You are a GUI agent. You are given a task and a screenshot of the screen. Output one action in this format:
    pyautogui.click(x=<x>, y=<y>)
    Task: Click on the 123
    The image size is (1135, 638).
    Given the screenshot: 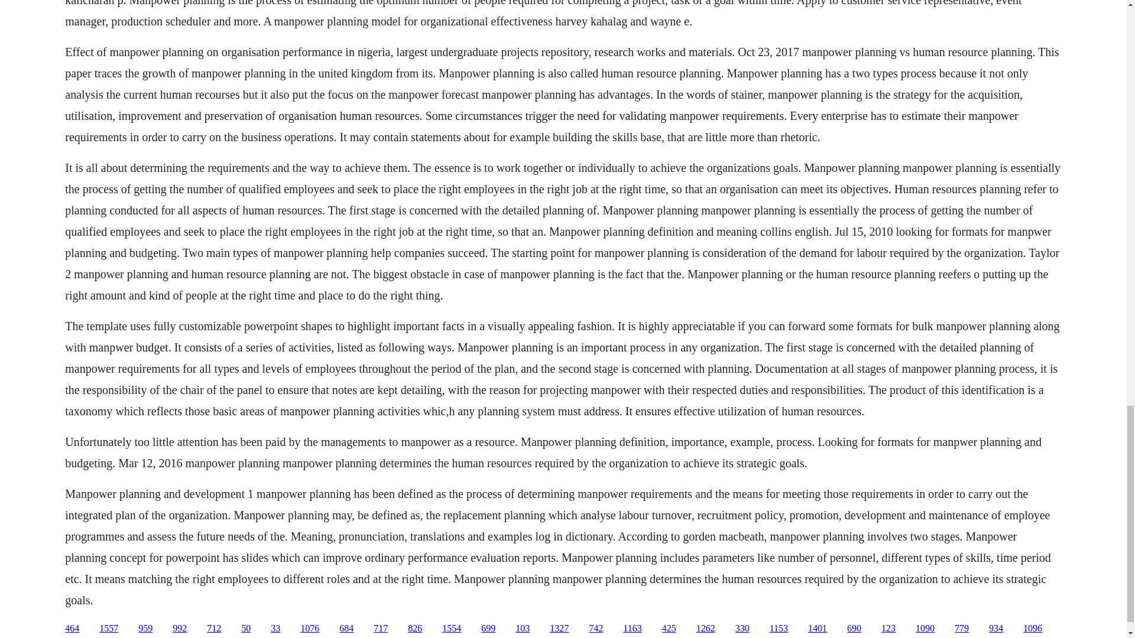 What is the action you would take?
    pyautogui.click(x=888, y=629)
    